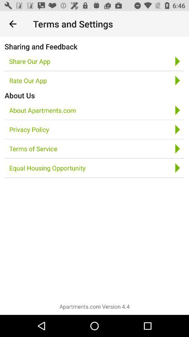 The width and height of the screenshot is (189, 337). I want to click on turn off icon above sharing and feedback item, so click(13, 24).